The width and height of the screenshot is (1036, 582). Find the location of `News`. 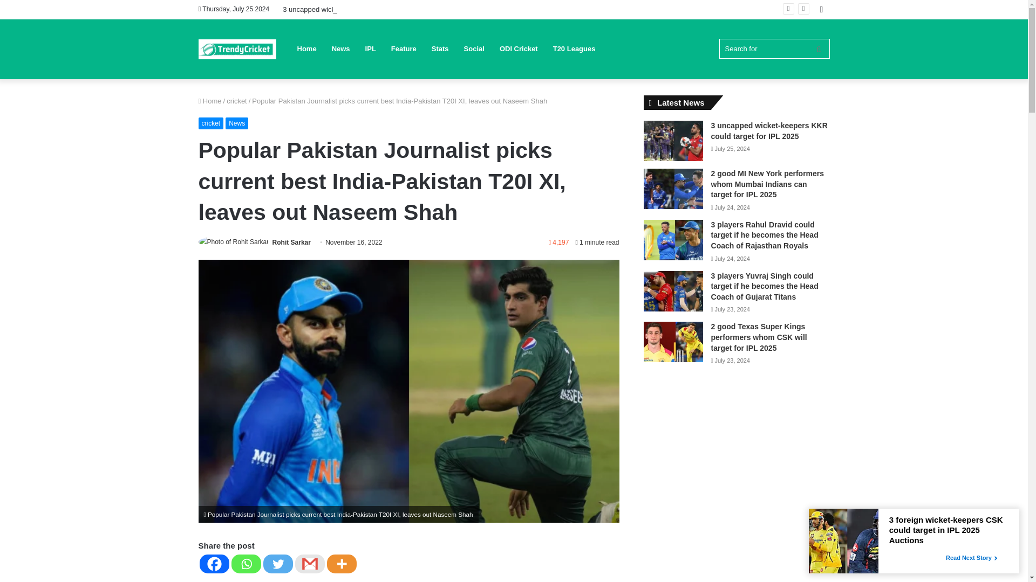

News is located at coordinates (237, 123).